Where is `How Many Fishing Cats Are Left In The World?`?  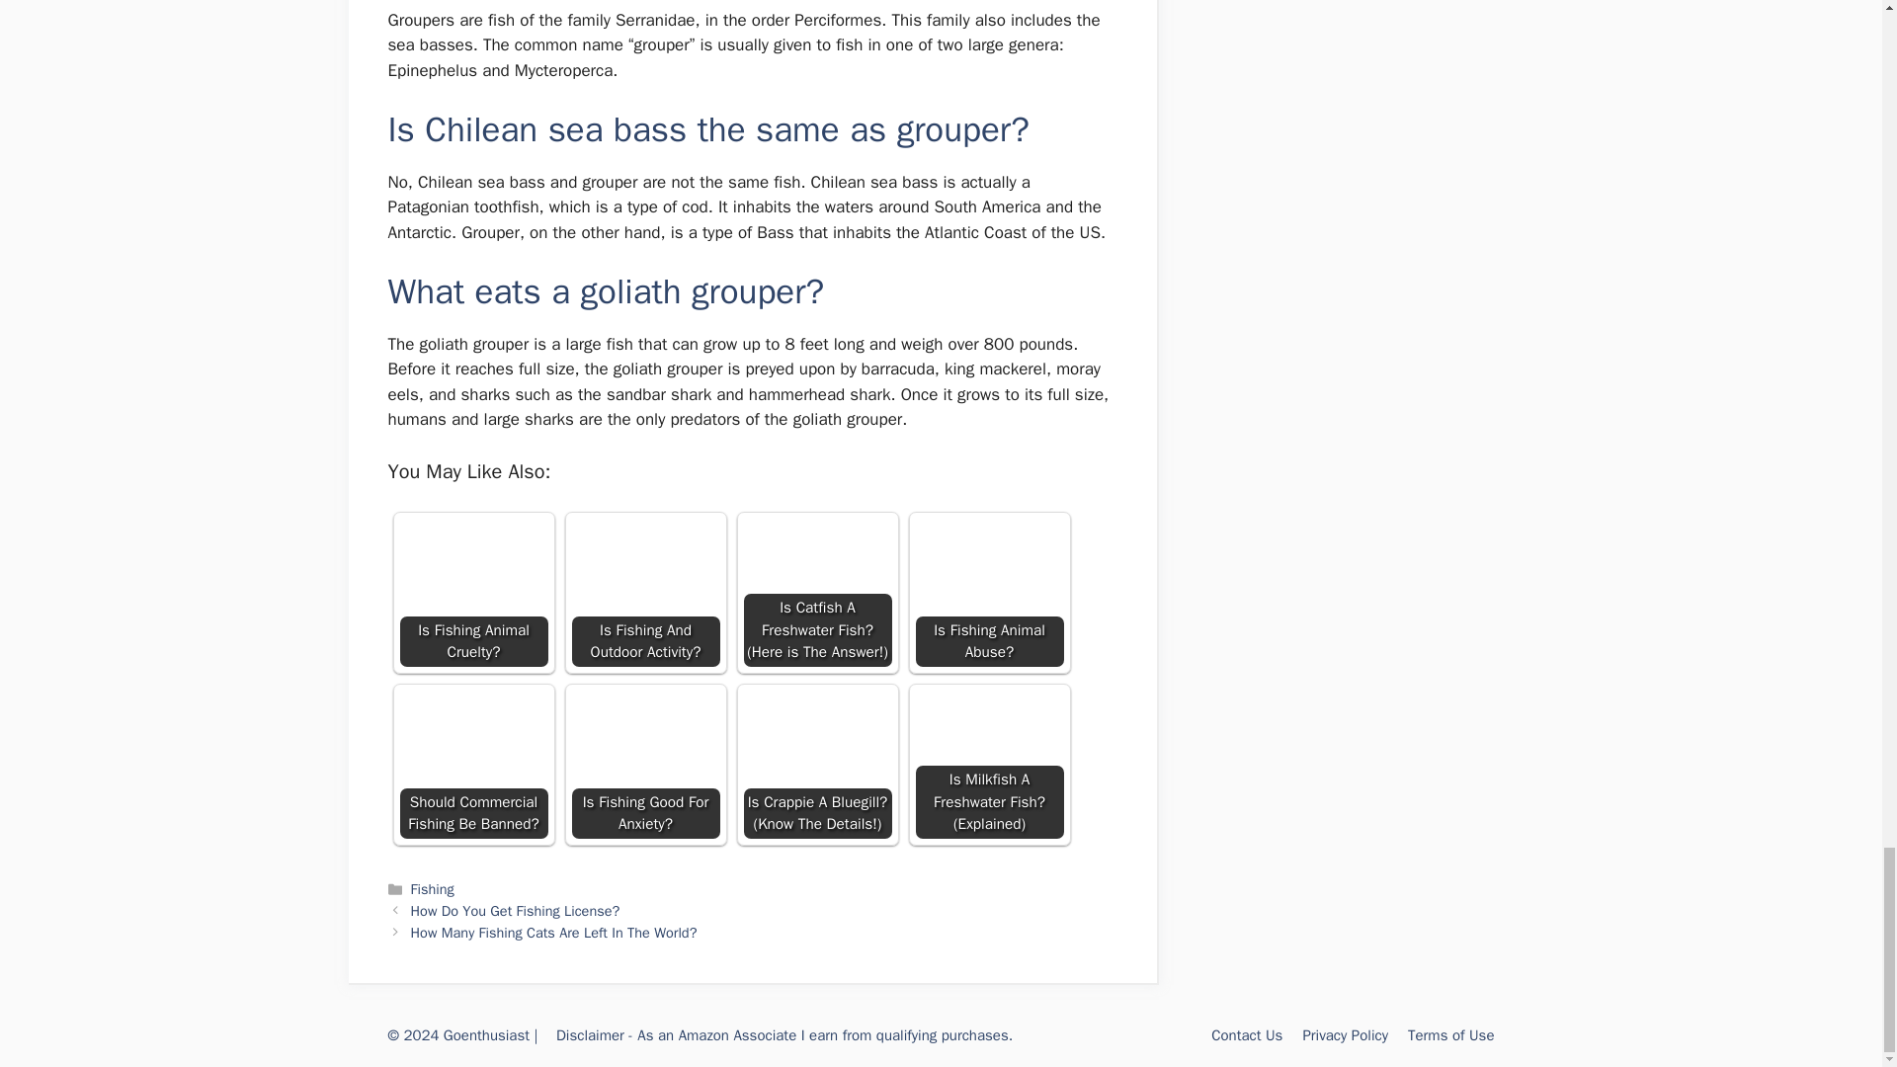 How Many Fishing Cats Are Left In The World? is located at coordinates (554, 933).